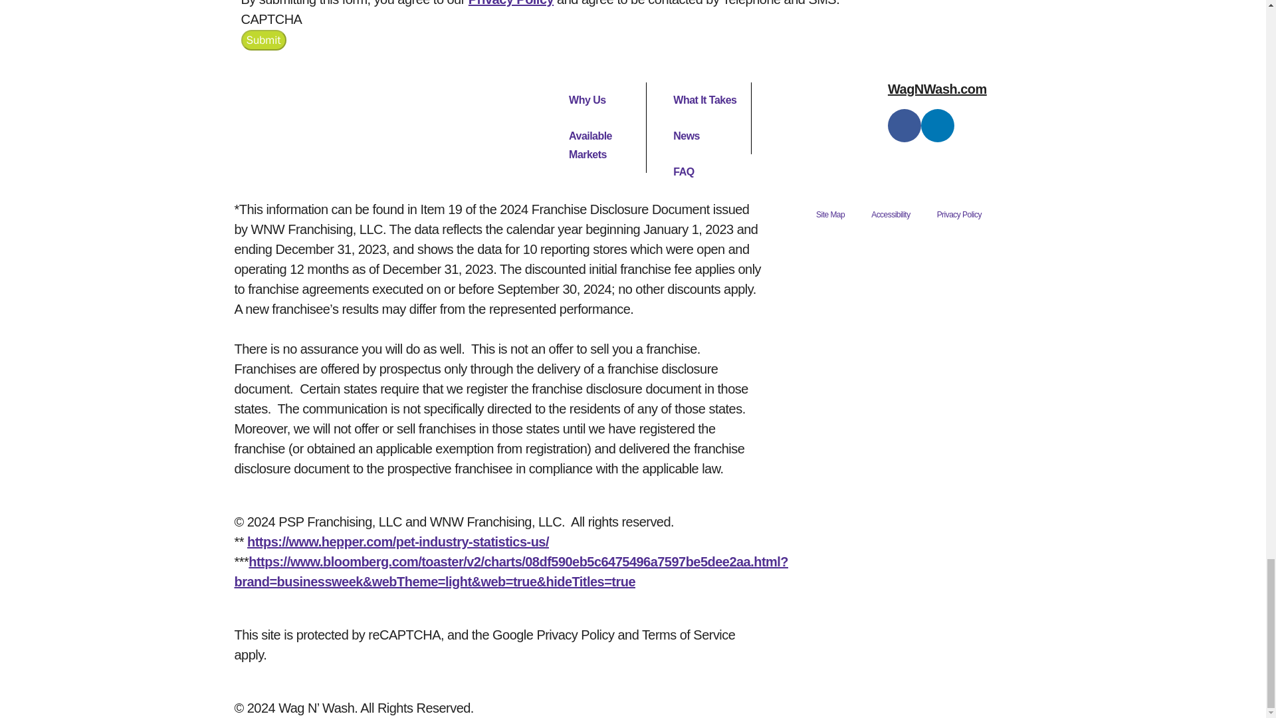 The height and width of the screenshot is (718, 1276). What do you see at coordinates (263, 40) in the screenshot?
I see `Submit` at bounding box center [263, 40].